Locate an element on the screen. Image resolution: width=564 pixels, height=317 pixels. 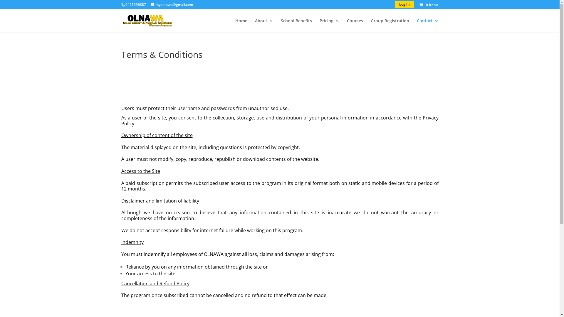
Group Registration is located at coordinates (390, 26).